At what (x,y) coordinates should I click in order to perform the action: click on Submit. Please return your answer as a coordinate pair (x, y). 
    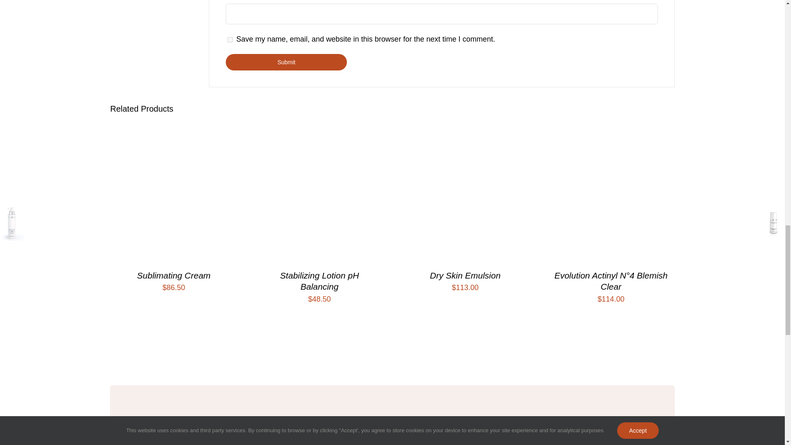
    Looking at the image, I should click on (286, 62).